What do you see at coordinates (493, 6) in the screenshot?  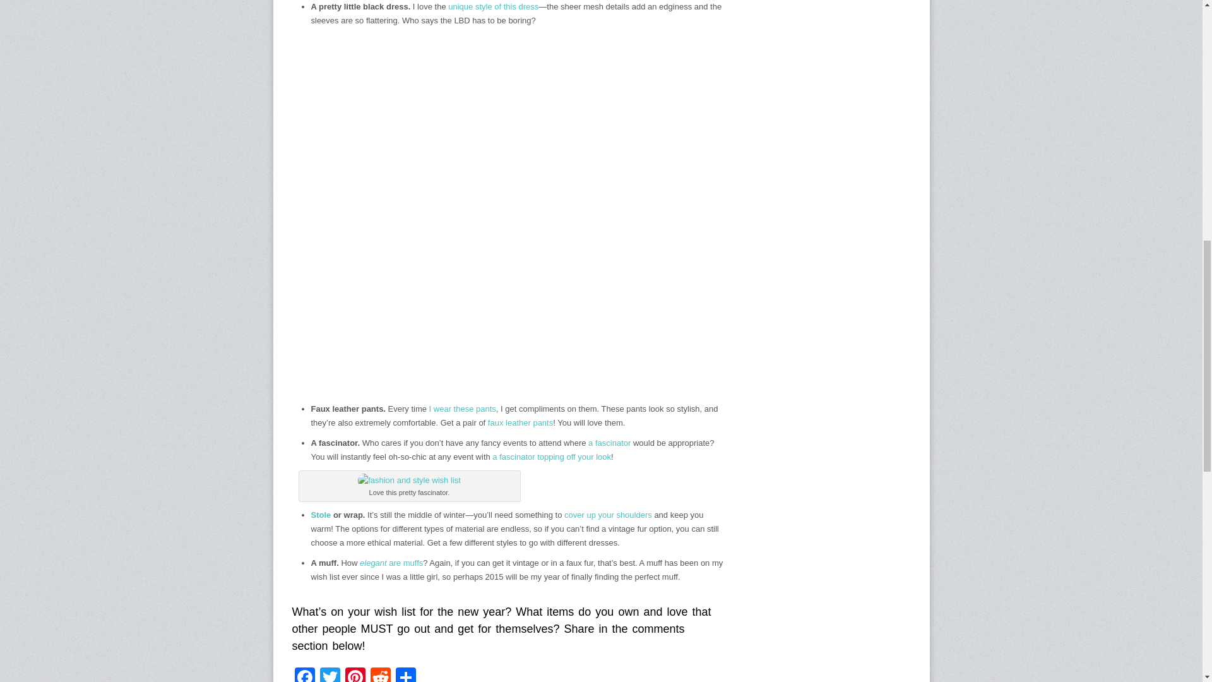 I see `unique style of this dress` at bounding box center [493, 6].